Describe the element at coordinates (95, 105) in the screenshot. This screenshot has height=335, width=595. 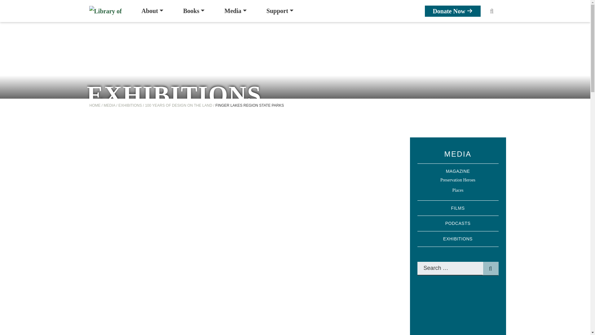
I see `HOME` at that location.